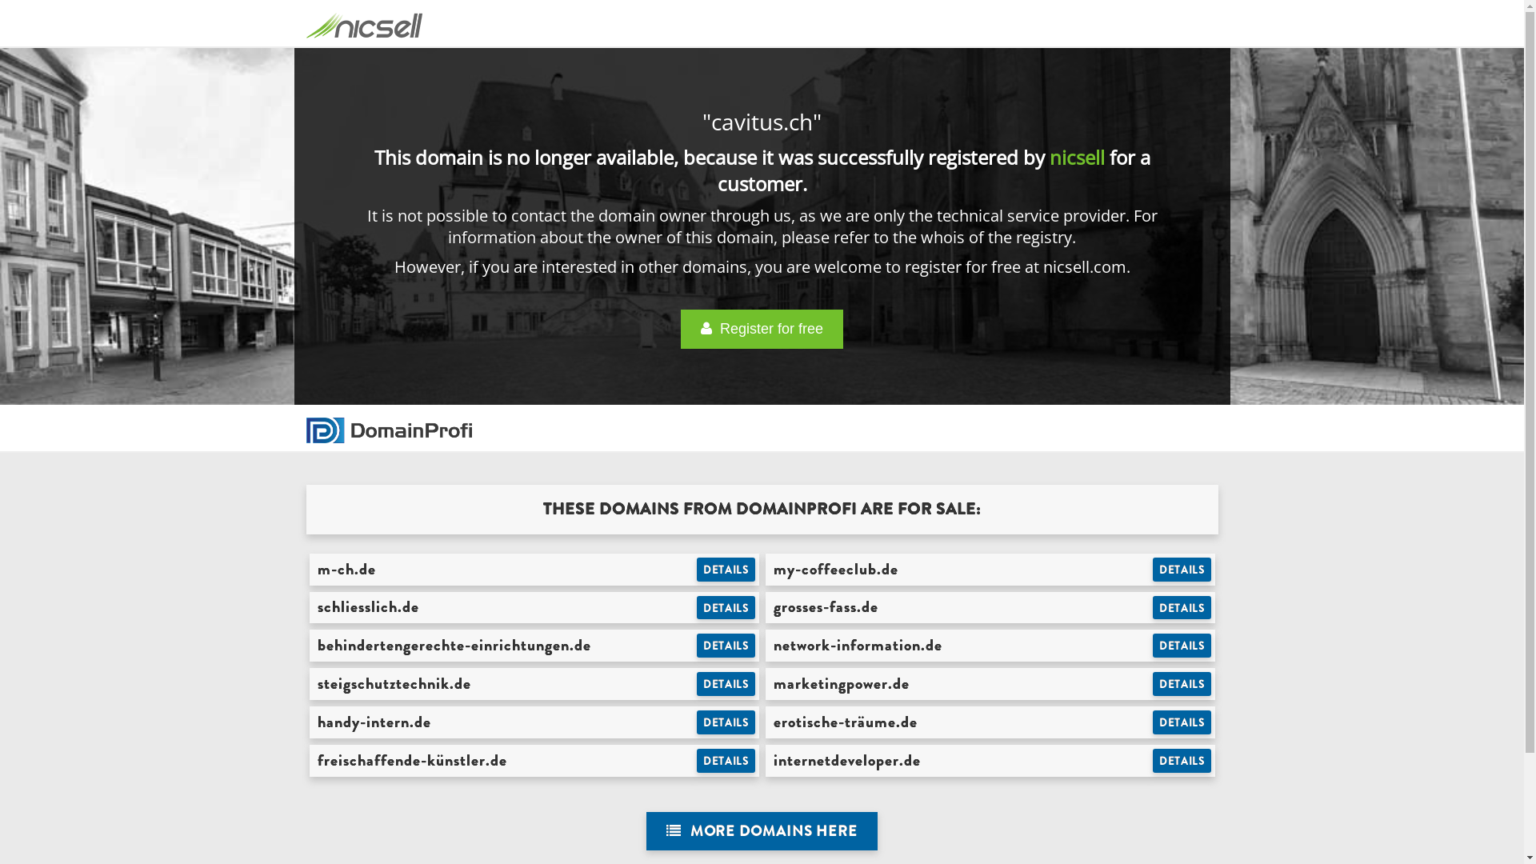  What do you see at coordinates (726, 722) in the screenshot?
I see `DETAILS` at bounding box center [726, 722].